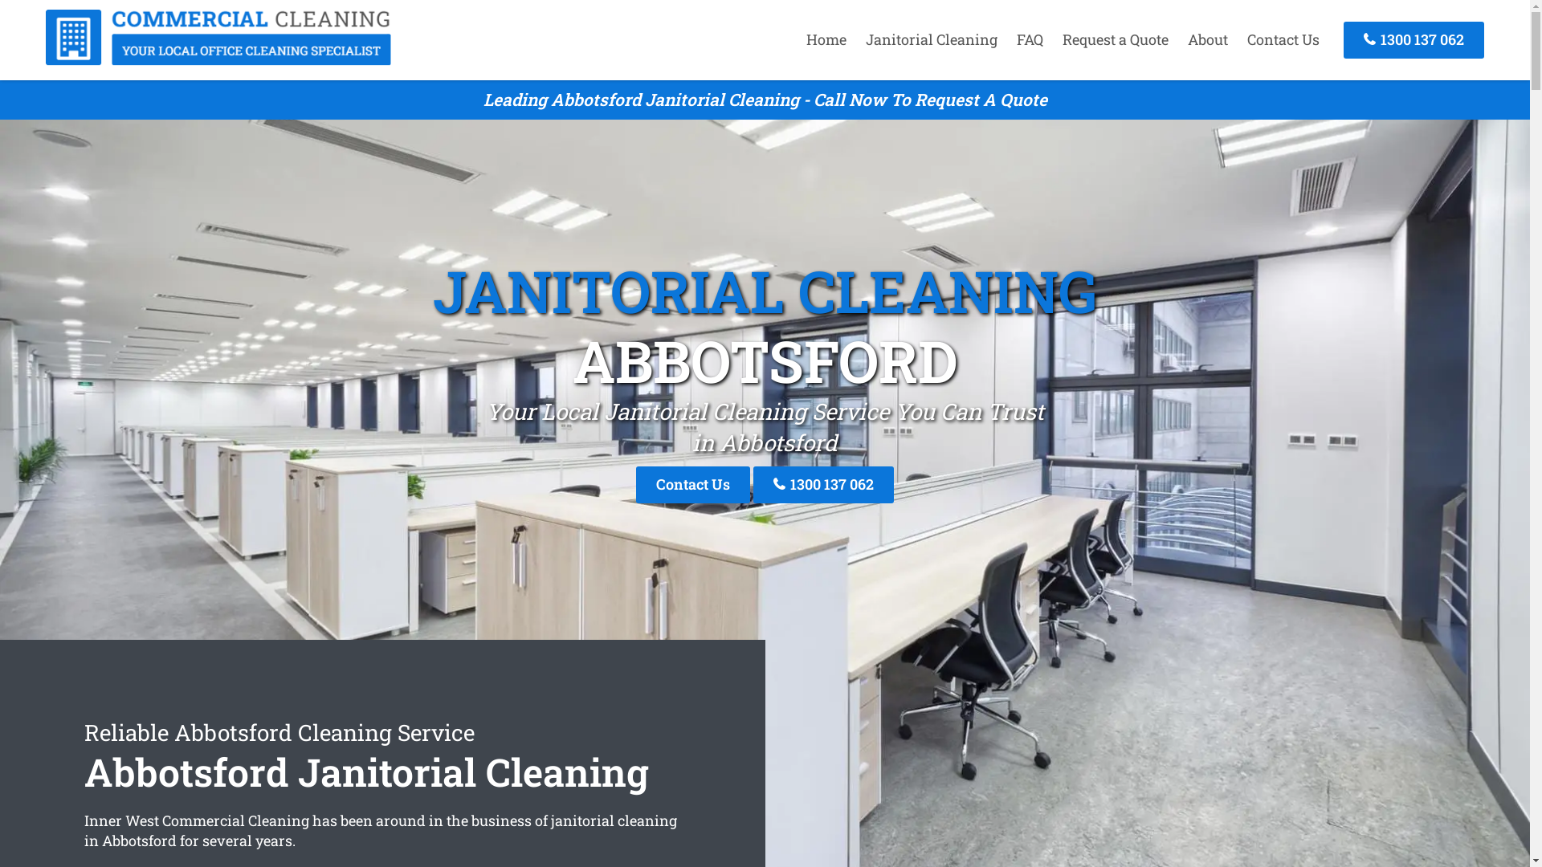 This screenshot has width=1542, height=867. What do you see at coordinates (932, 39) in the screenshot?
I see `Janitorial Cleaning` at bounding box center [932, 39].